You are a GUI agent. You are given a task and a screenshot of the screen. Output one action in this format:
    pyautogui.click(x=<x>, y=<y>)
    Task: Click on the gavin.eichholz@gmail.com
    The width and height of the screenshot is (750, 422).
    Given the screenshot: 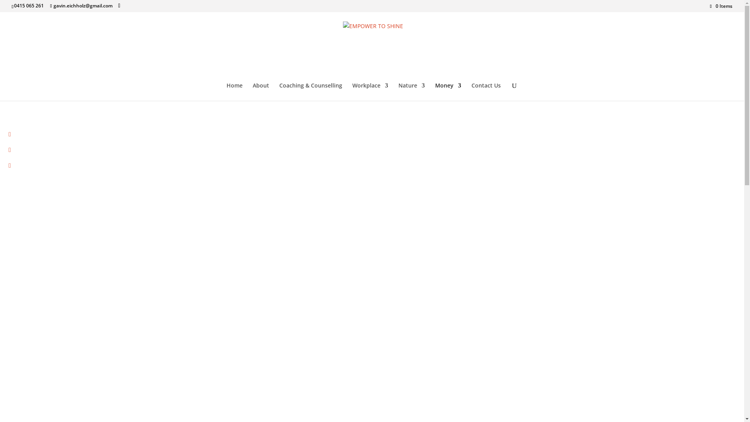 What is the action you would take?
    pyautogui.click(x=81, y=5)
    